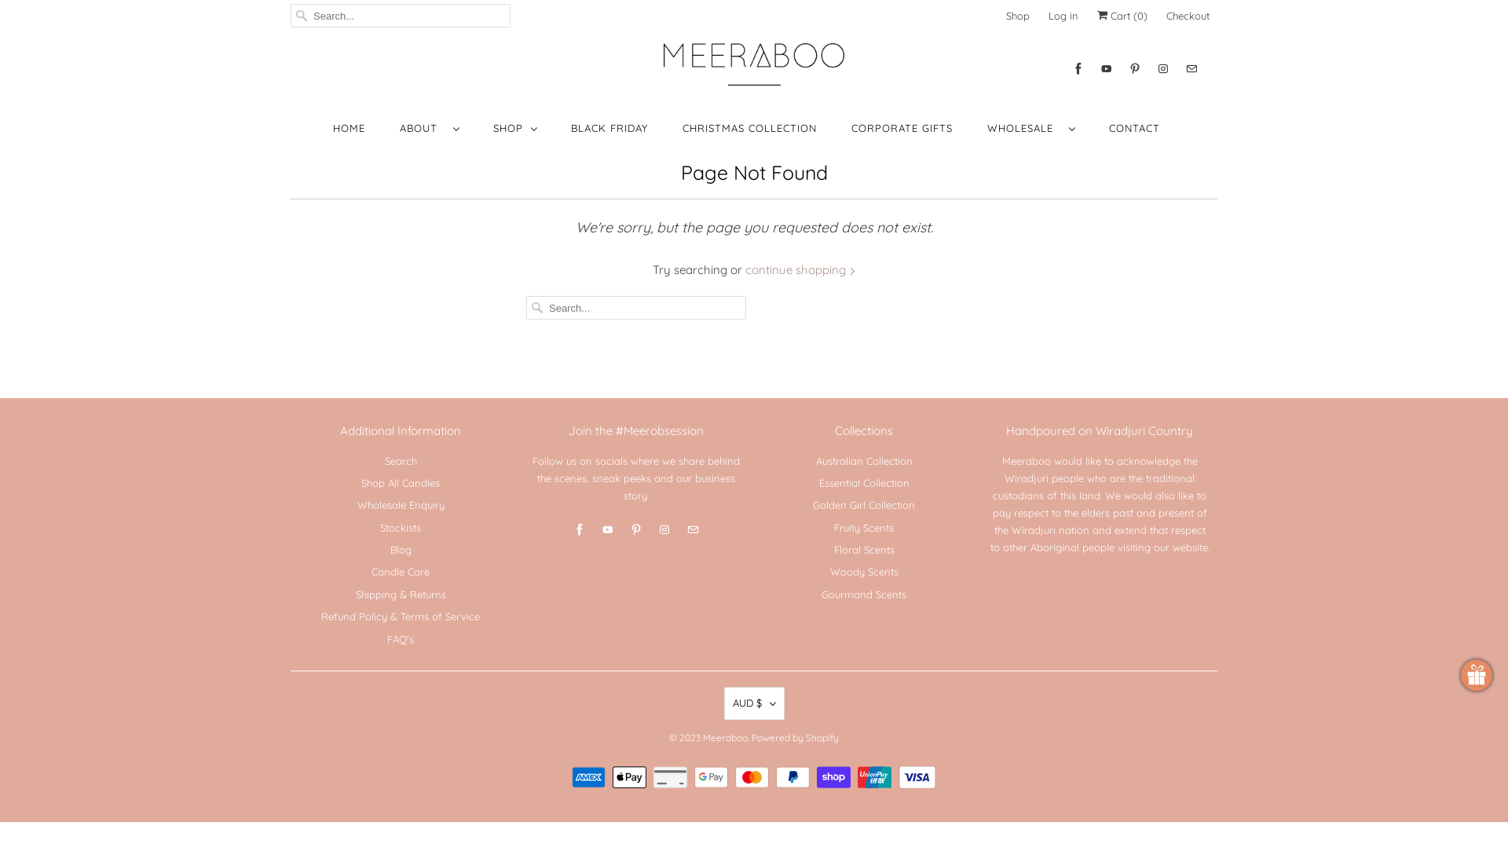 The height and width of the screenshot is (848, 1508). Describe the element at coordinates (401, 483) in the screenshot. I see `Shop All Candles` at that location.